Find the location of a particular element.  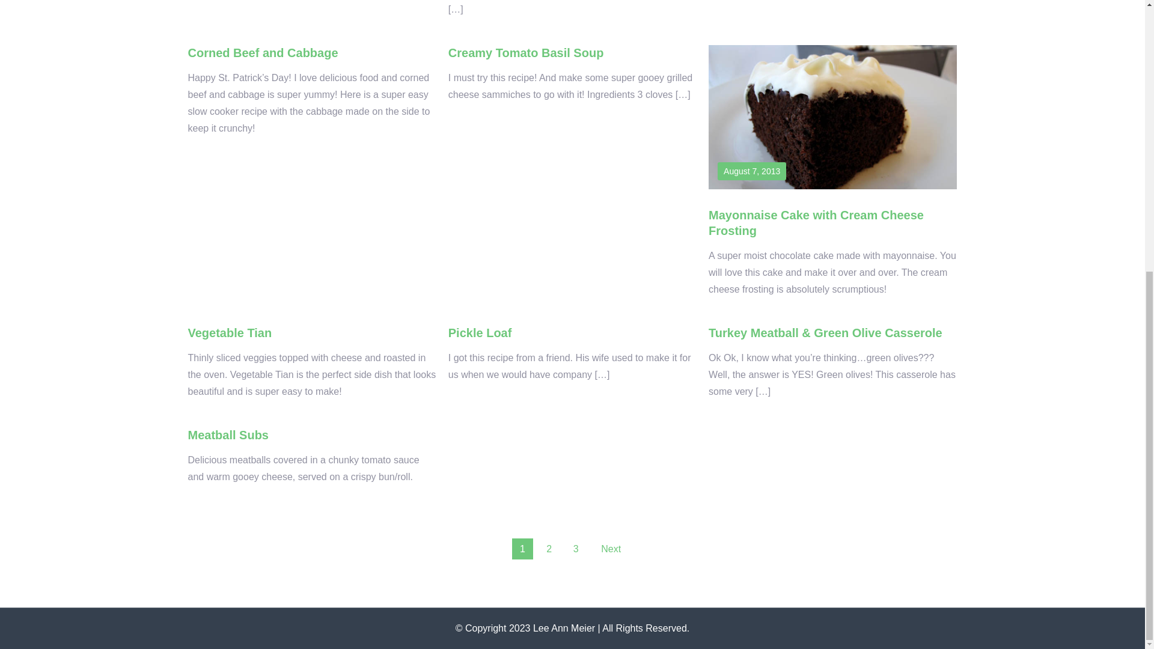

Pickle Loaf is located at coordinates (480, 333).